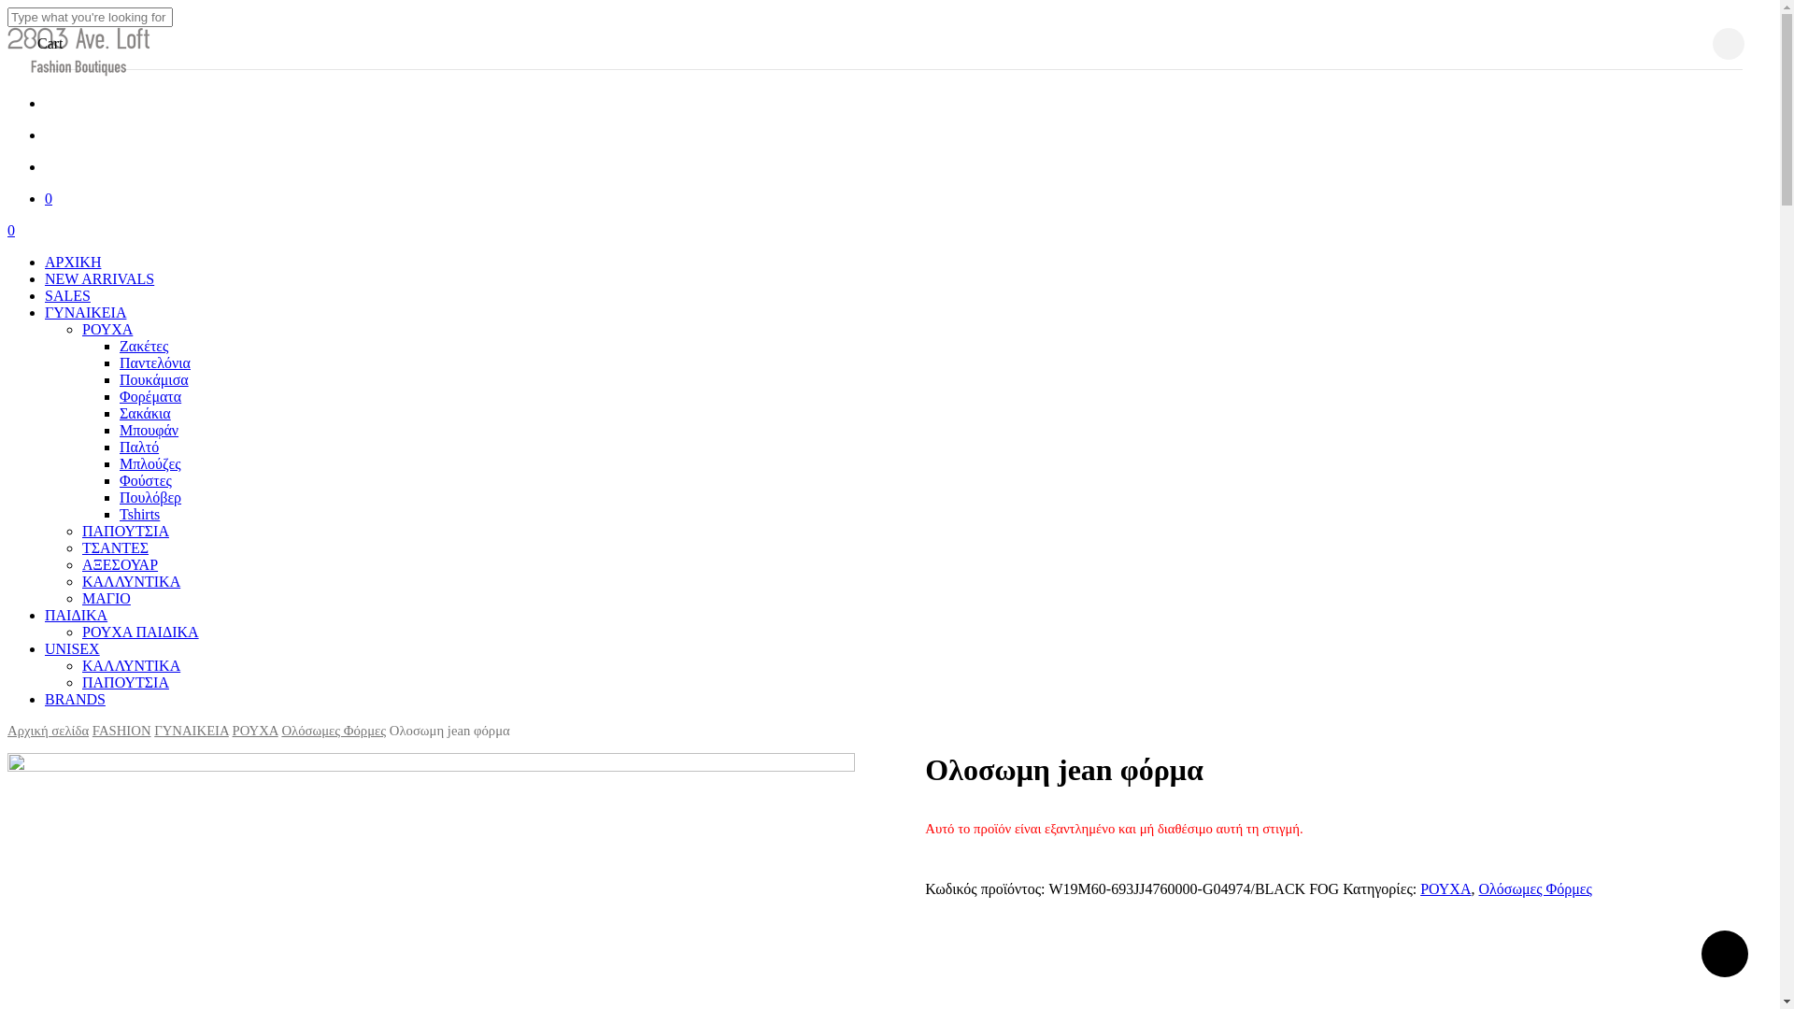 The image size is (1794, 1009). What do you see at coordinates (75, 699) in the screenshot?
I see `BRANDS` at bounding box center [75, 699].